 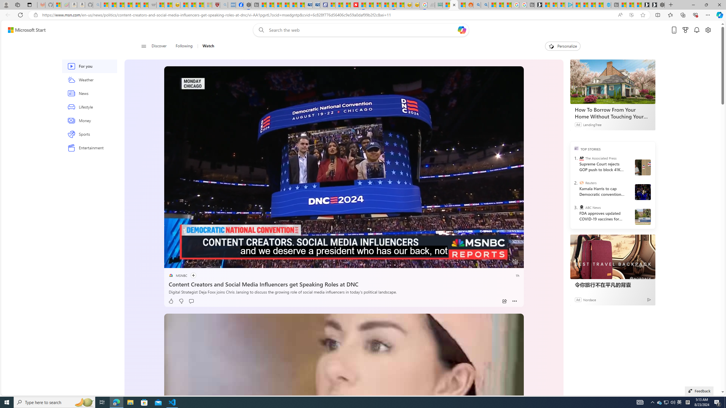 What do you see at coordinates (504, 301) in the screenshot?
I see `Share` at bounding box center [504, 301].